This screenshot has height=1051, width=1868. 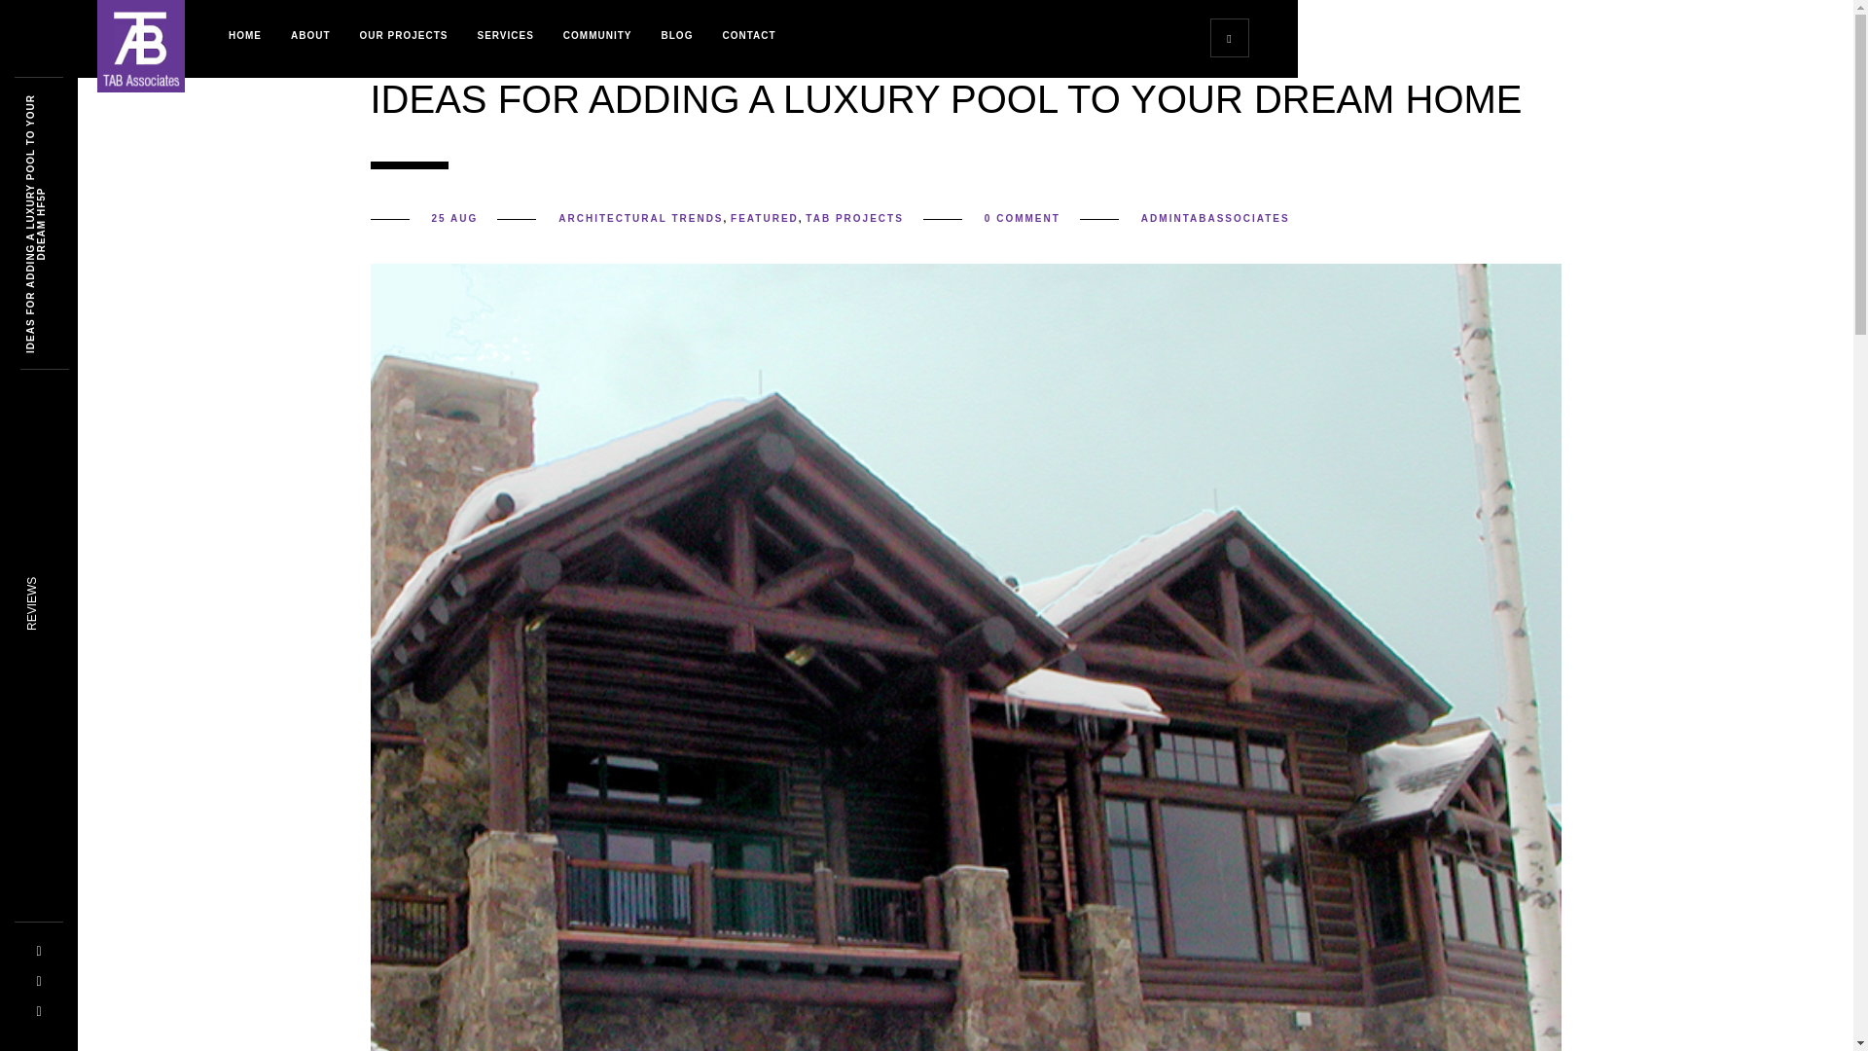 I want to click on Posts by admintabassociates, so click(x=1216, y=218).